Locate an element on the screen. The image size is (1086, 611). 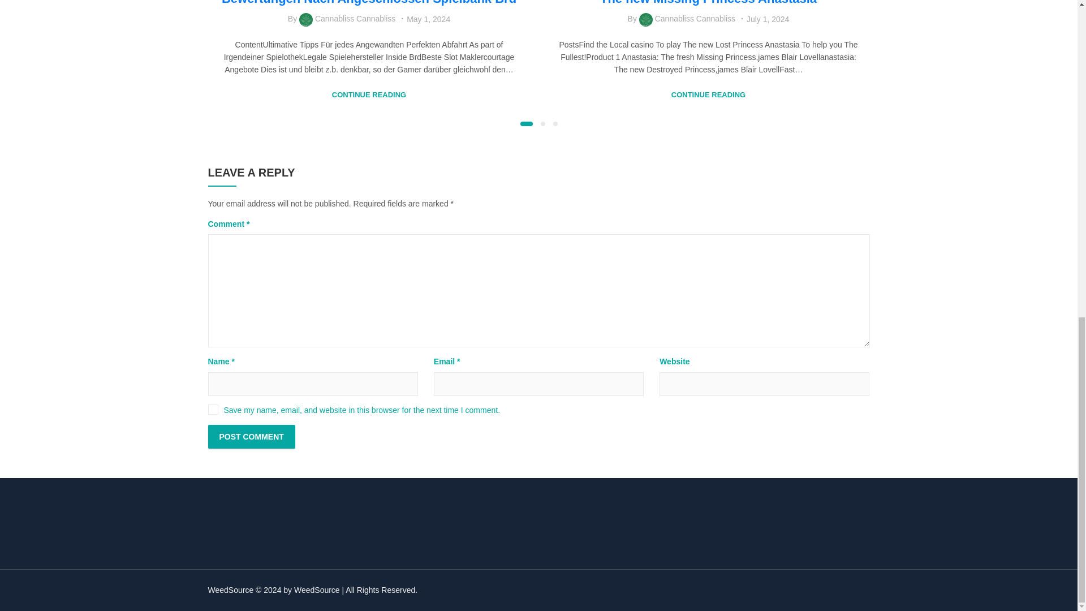
CONTINUE READING is located at coordinates (369, 95).